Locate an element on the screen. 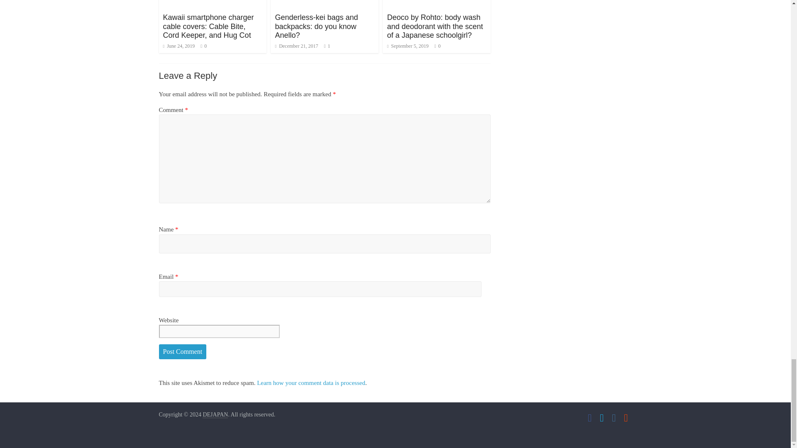 This screenshot has width=797, height=448. 00:00 is located at coordinates (178, 46).